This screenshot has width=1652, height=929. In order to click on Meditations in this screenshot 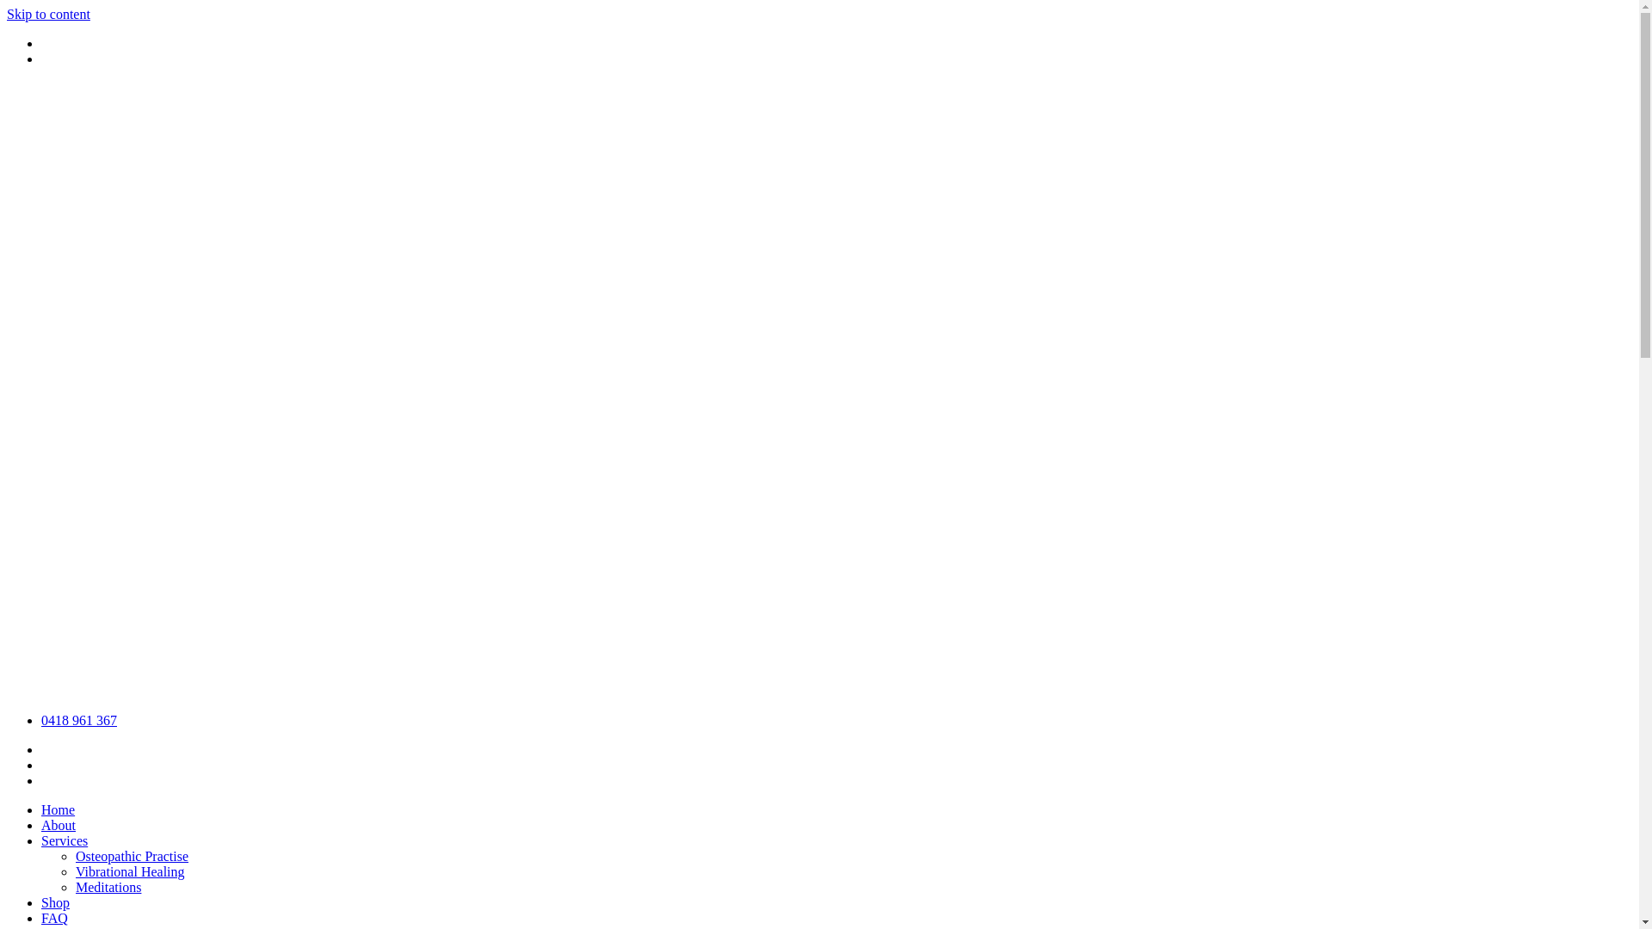, I will do `click(108, 888)`.